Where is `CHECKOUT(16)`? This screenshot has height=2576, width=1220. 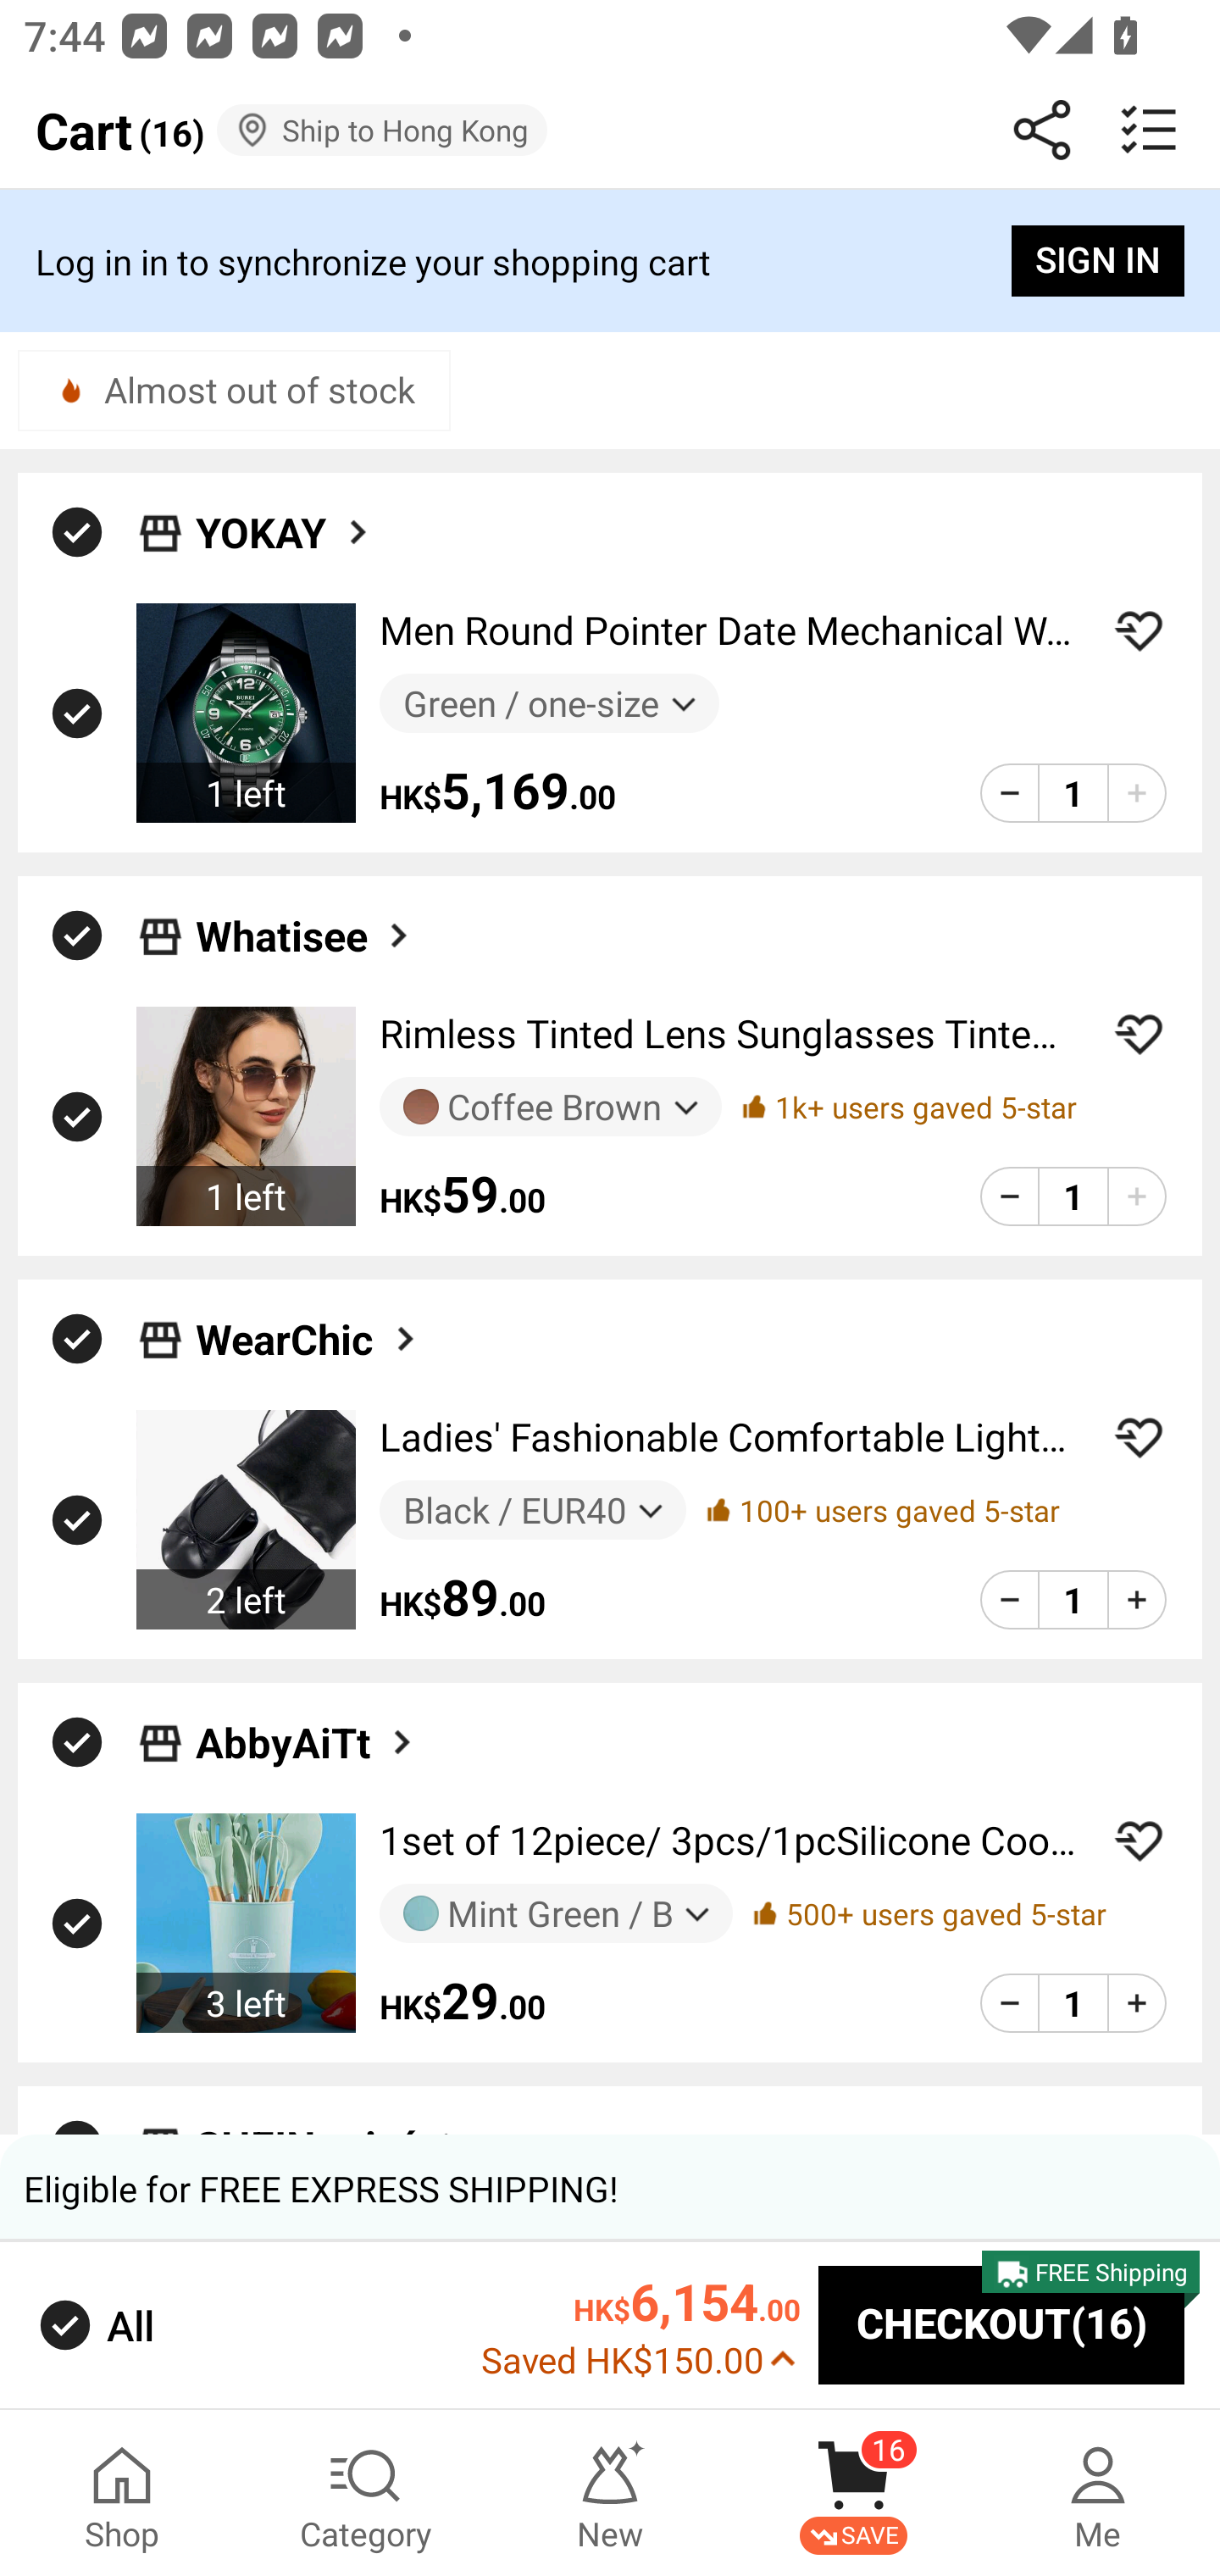
CHECKOUT(16) is located at coordinates (1001, 2326).